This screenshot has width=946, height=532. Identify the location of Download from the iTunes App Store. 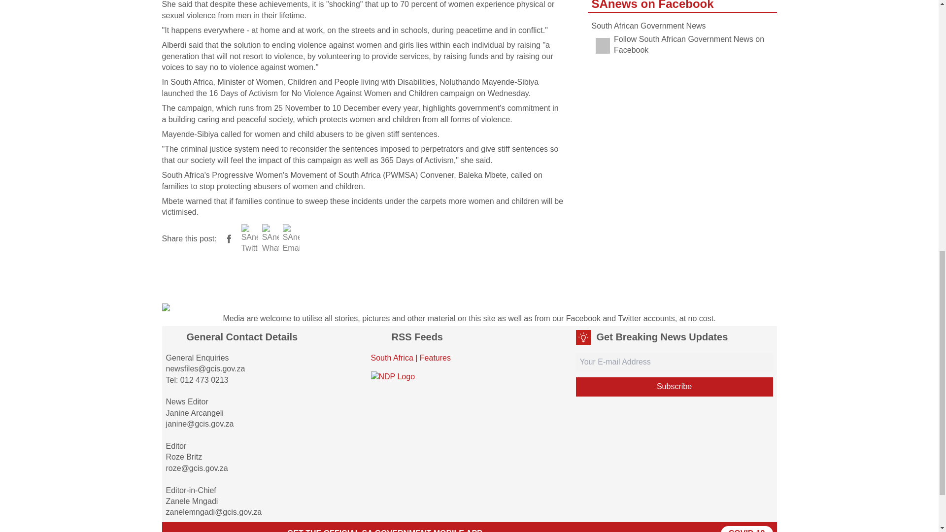
(248, 529).